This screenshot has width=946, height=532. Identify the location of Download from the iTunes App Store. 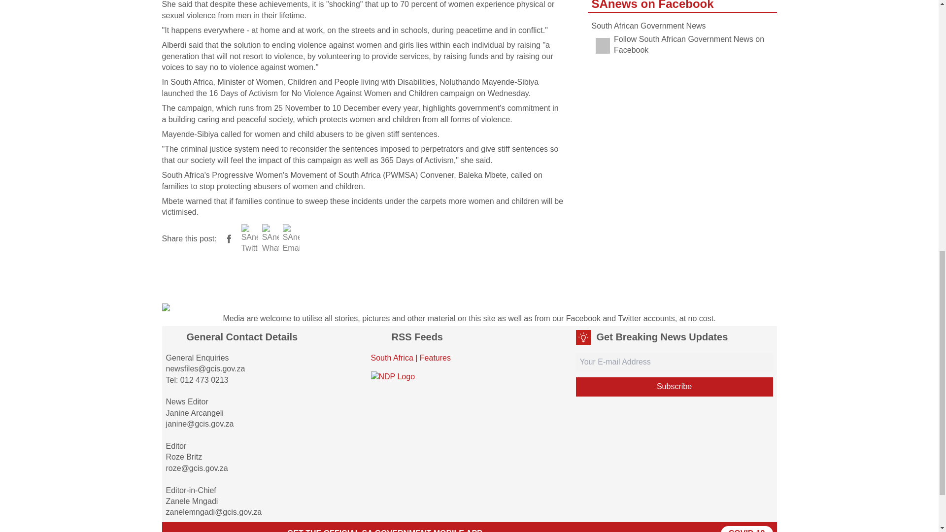
(248, 529).